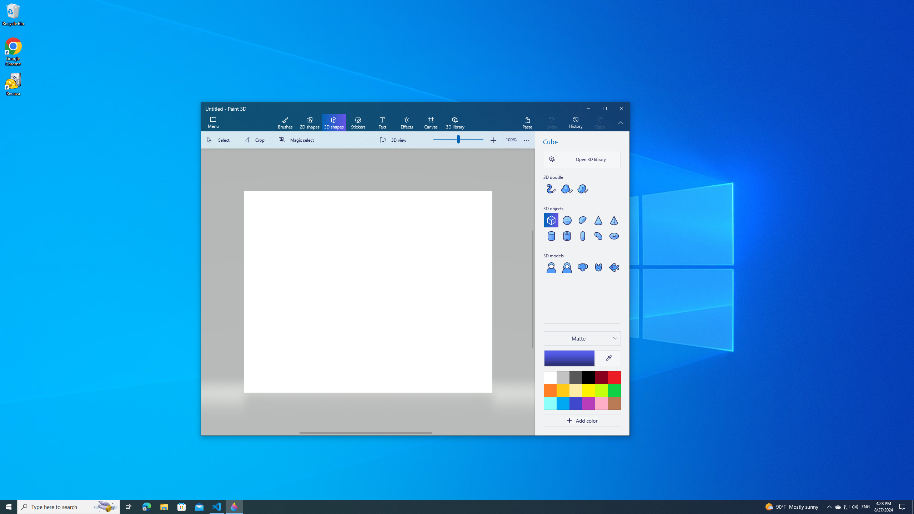 The height and width of the screenshot is (514, 914). Describe the element at coordinates (569, 358) in the screenshot. I see `Current color:` at that location.